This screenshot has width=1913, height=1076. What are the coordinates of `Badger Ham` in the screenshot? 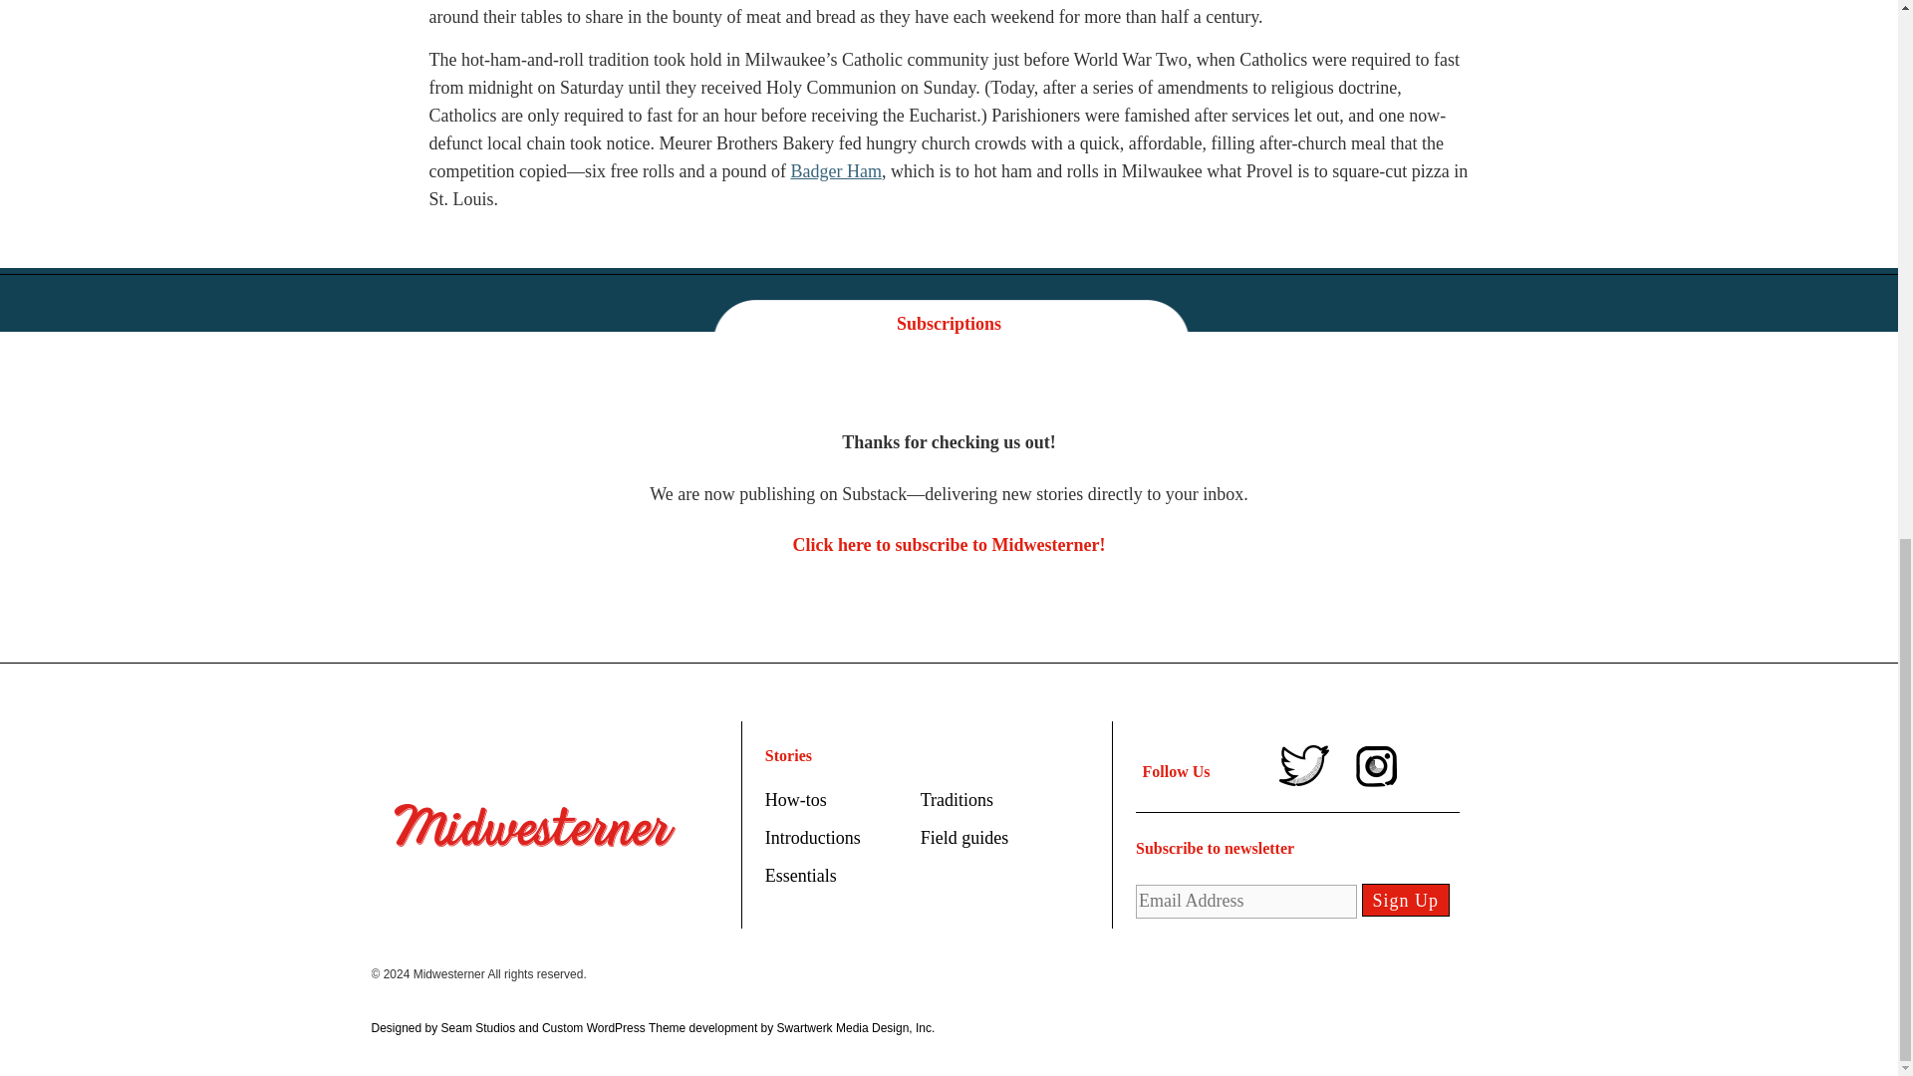 It's located at (835, 171).